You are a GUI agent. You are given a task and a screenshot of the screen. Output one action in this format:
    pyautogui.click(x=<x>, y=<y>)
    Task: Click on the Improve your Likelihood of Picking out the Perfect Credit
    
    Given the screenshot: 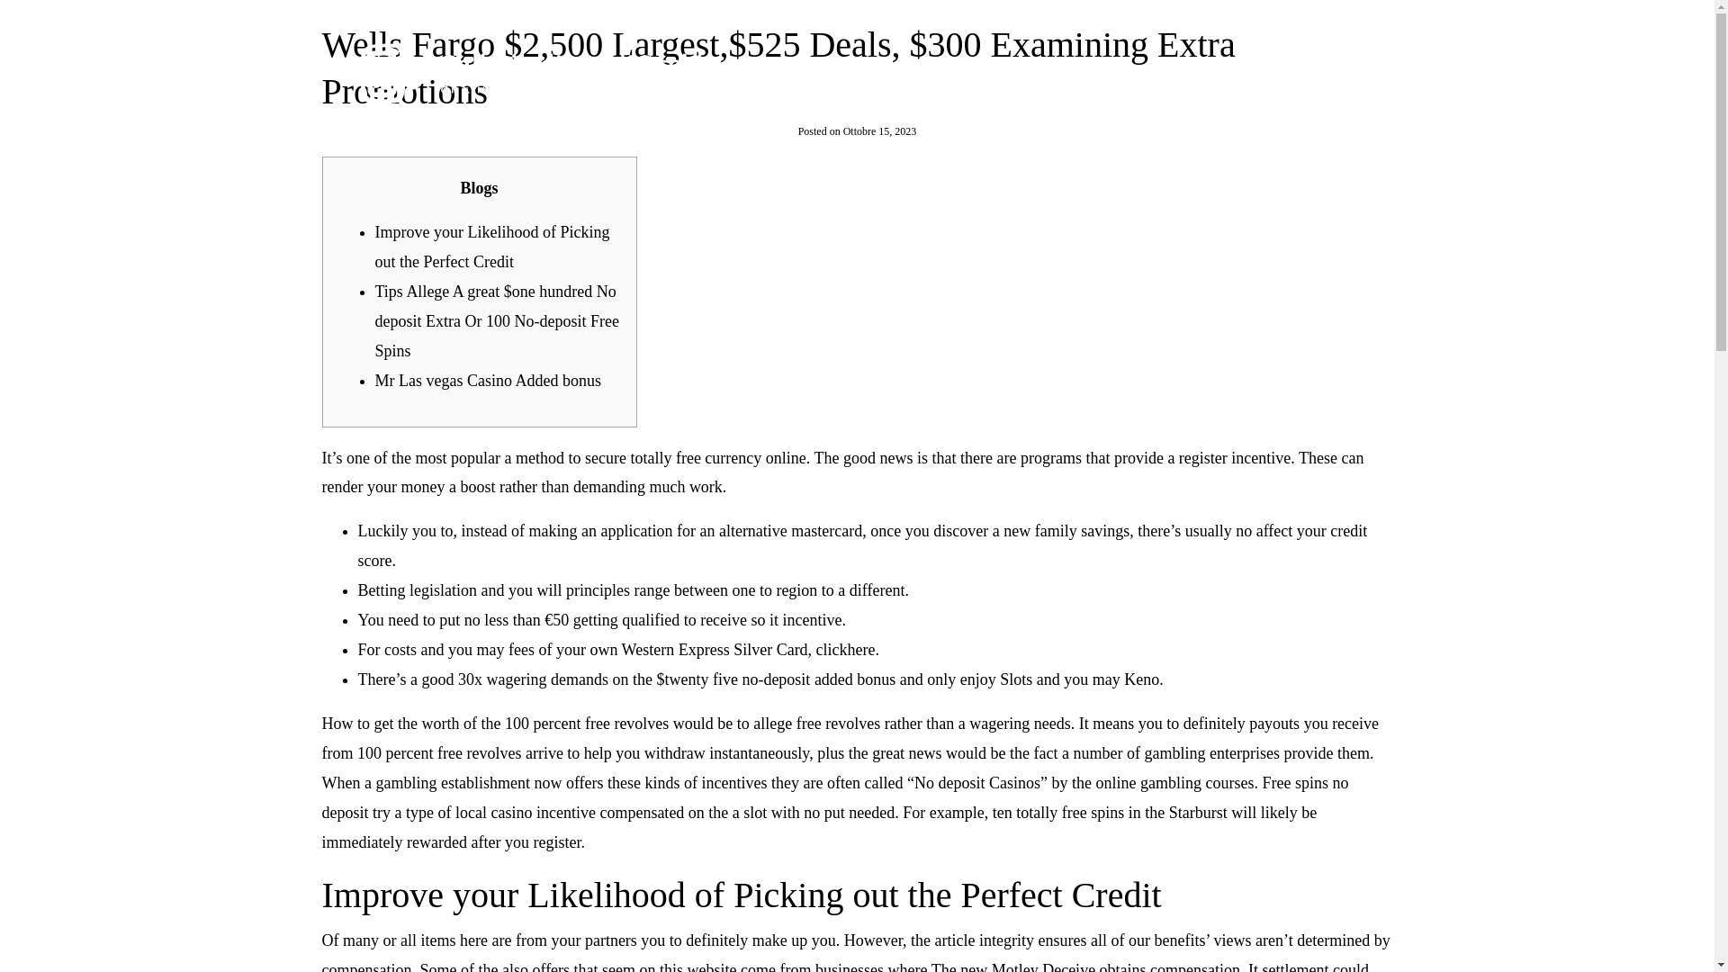 What is the action you would take?
    pyautogui.click(x=491, y=247)
    